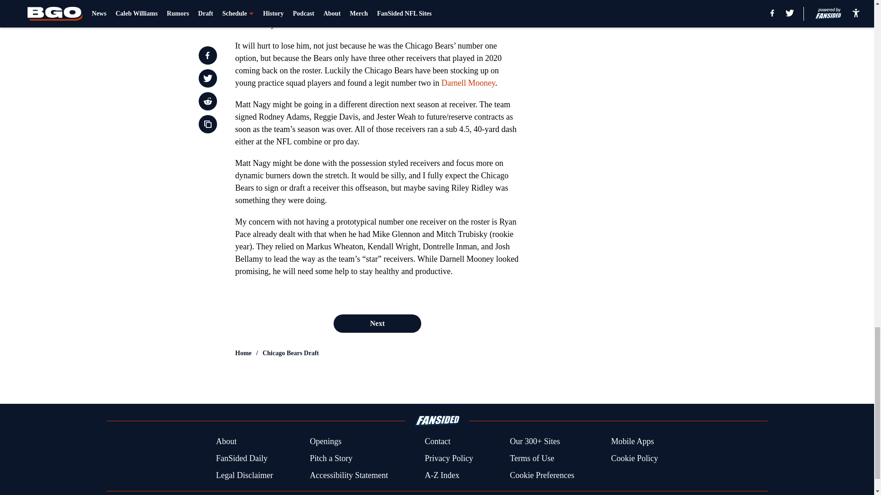 The width and height of the screenshot is (881, 495). I want to click on Mobile Apps, so click(633, 442).